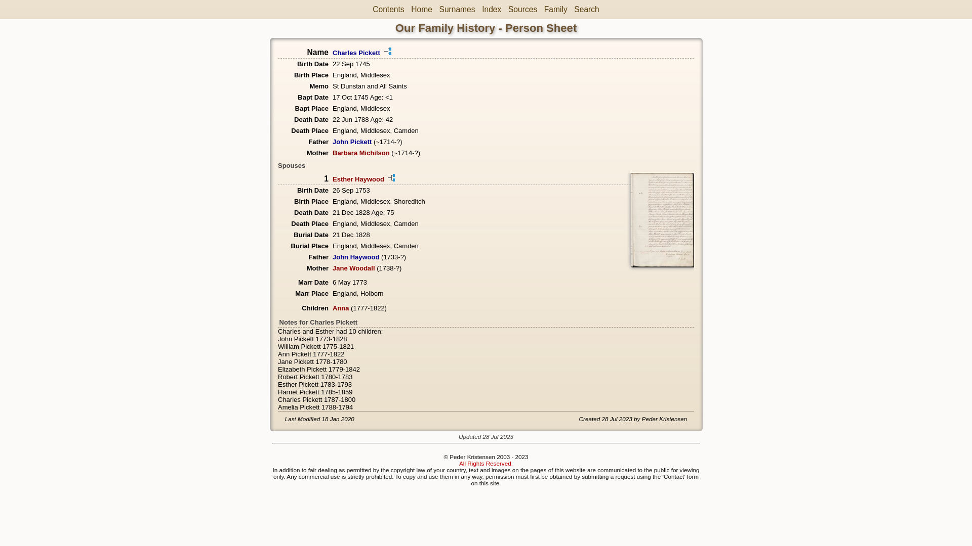 This screenshot has width=972, height=546. Describe the element at coordinates (341, 308) in the screenshot. I see `Anna` at that location.